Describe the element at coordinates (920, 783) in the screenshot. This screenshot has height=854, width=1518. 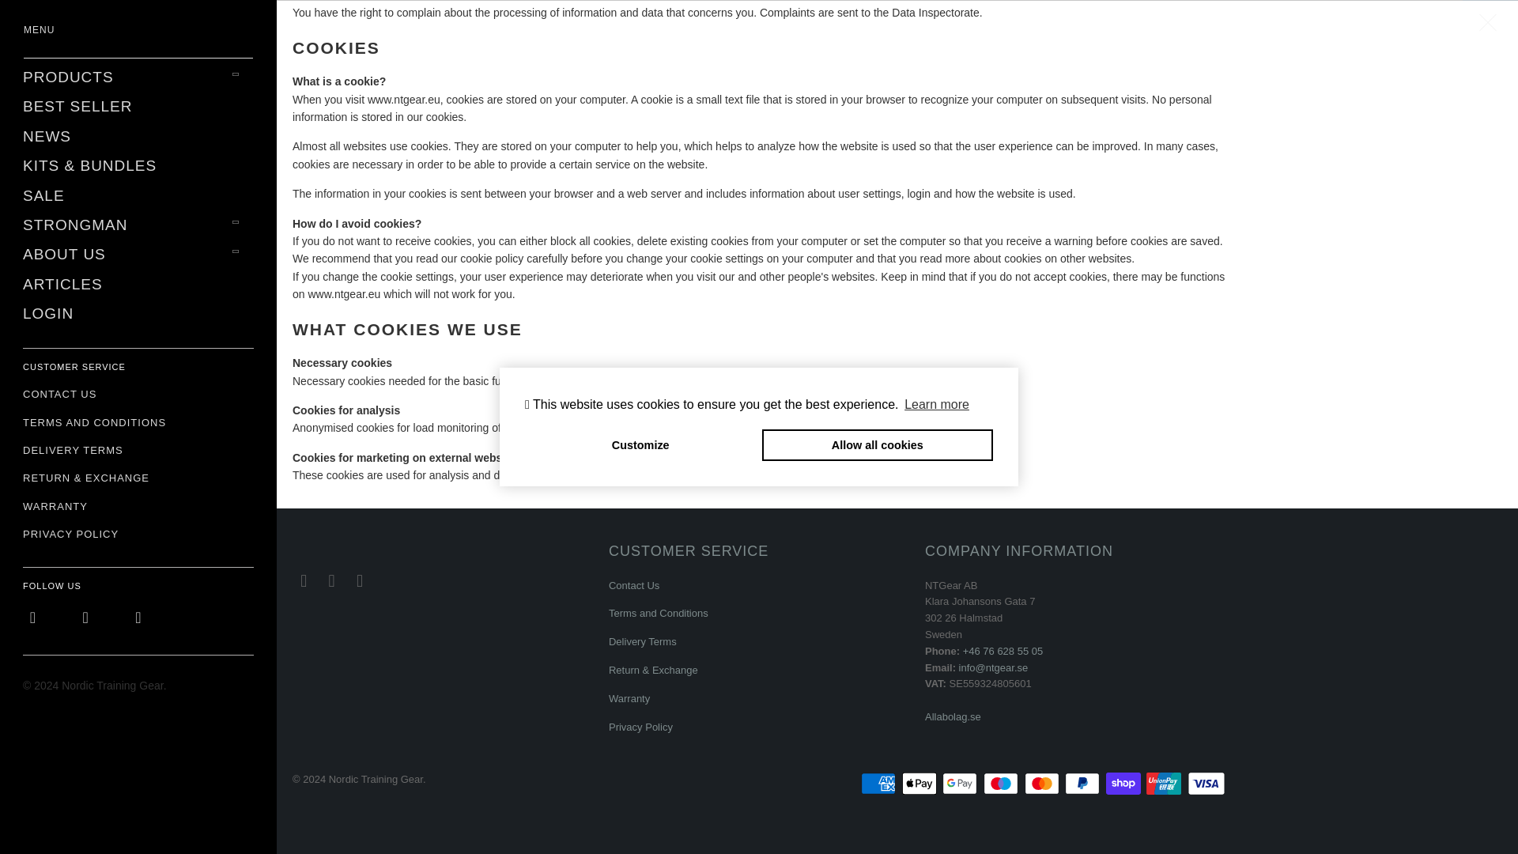
I see `Apple Pay` at that location.